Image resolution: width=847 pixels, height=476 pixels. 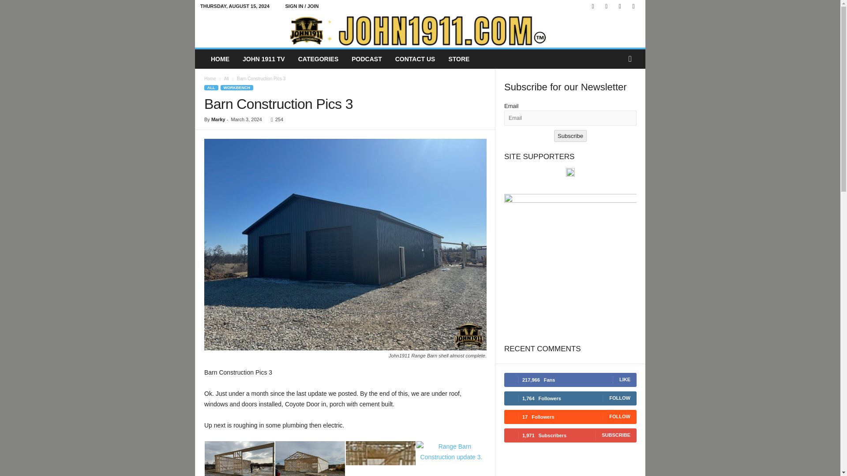 I want to click on HOME, so click(x=220, y=59).